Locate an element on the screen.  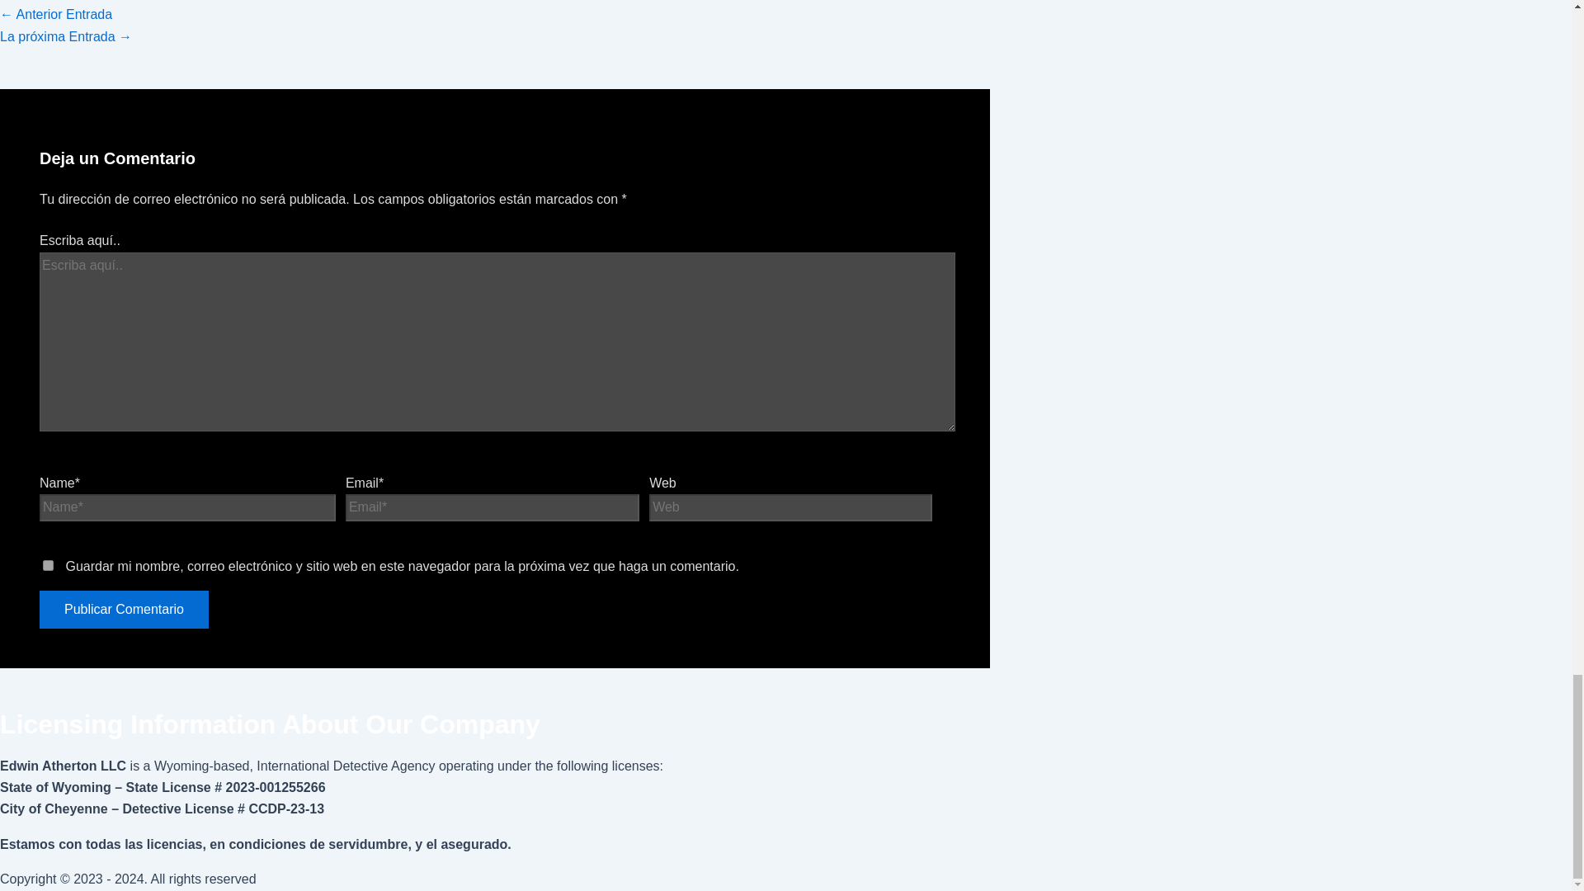
yes is located at coordinates (48, 566).